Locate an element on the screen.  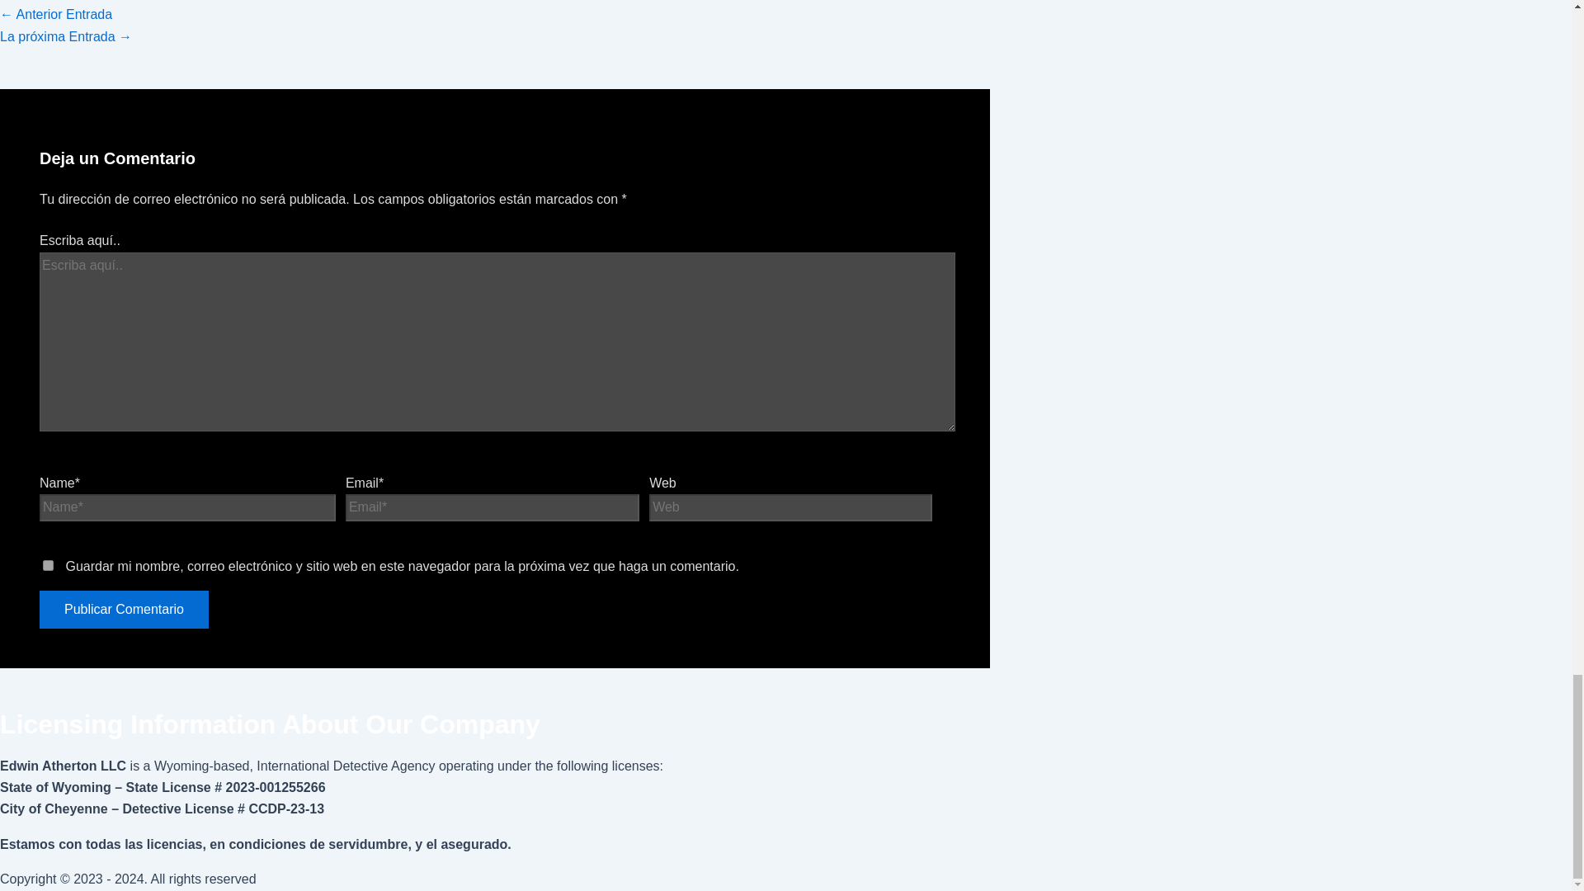
yes is located at coordinates (48, 566).